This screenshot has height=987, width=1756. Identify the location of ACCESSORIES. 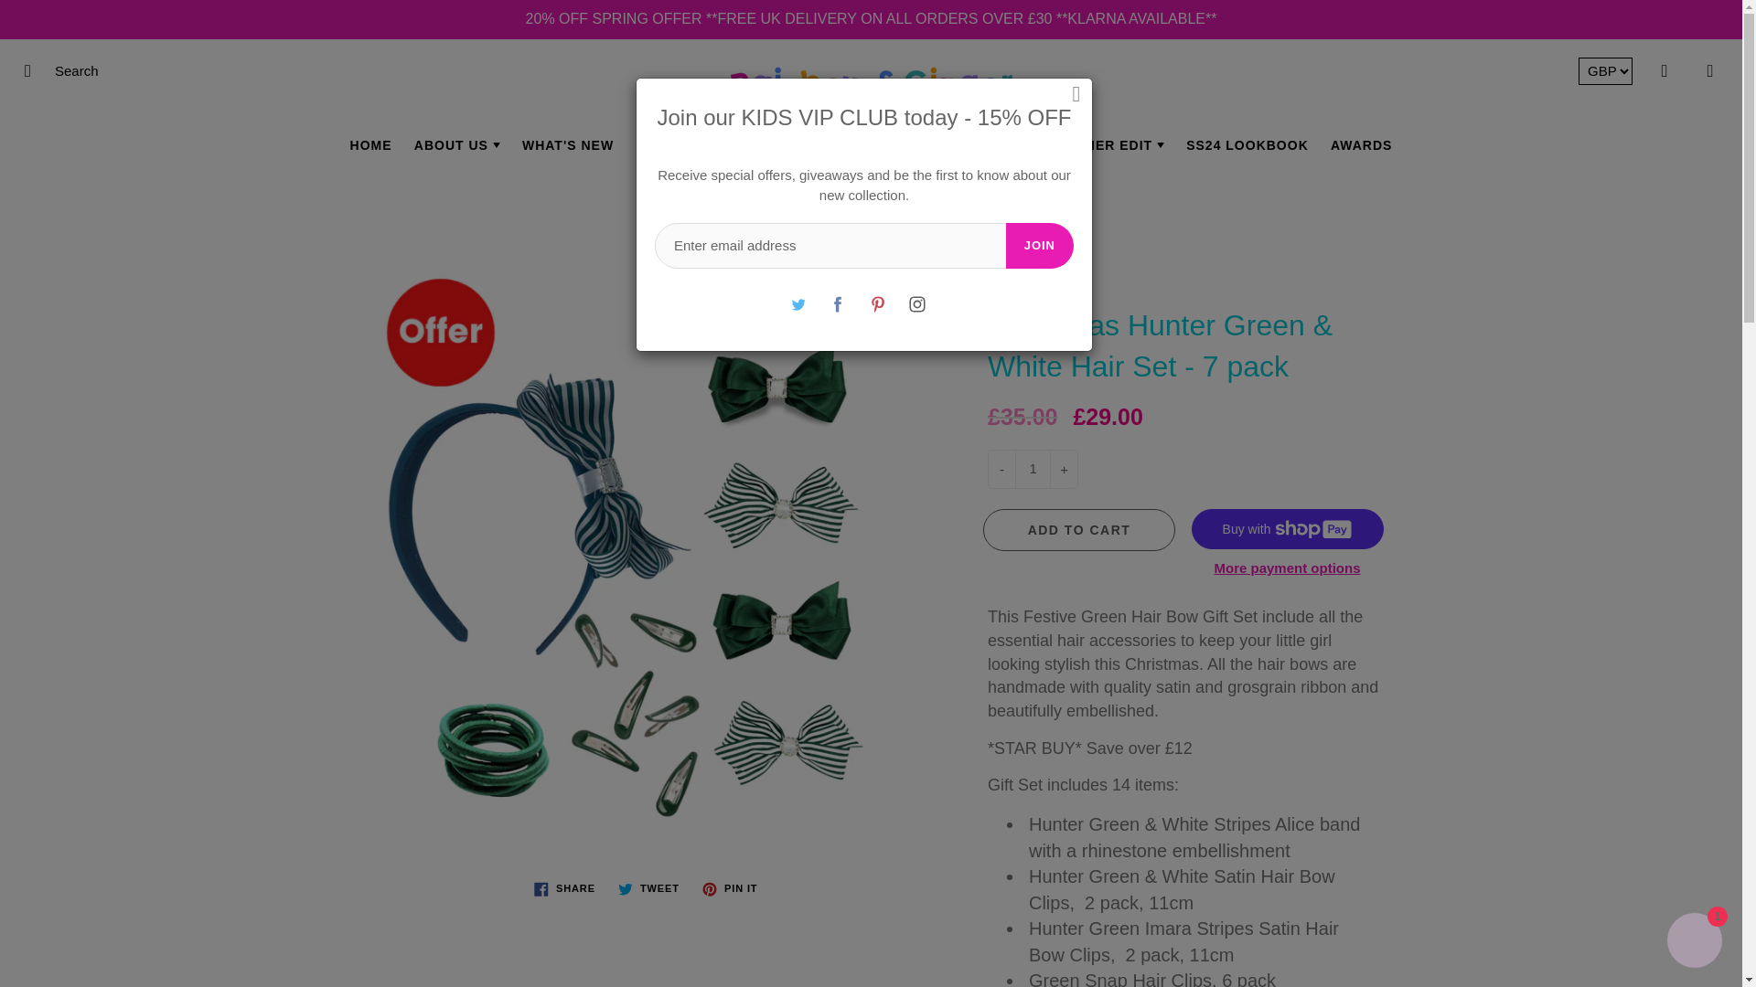
(809, 144).